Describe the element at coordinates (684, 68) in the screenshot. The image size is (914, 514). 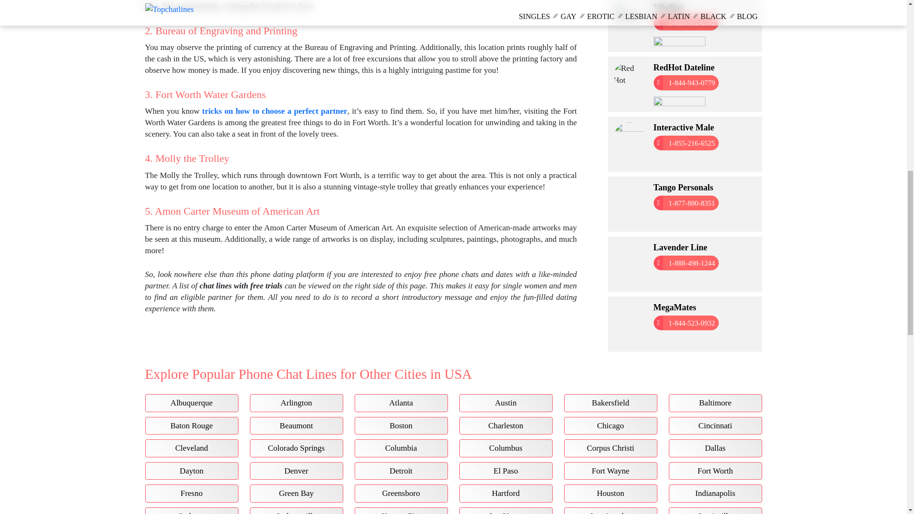
I see `RedHot Dateline` at that location.